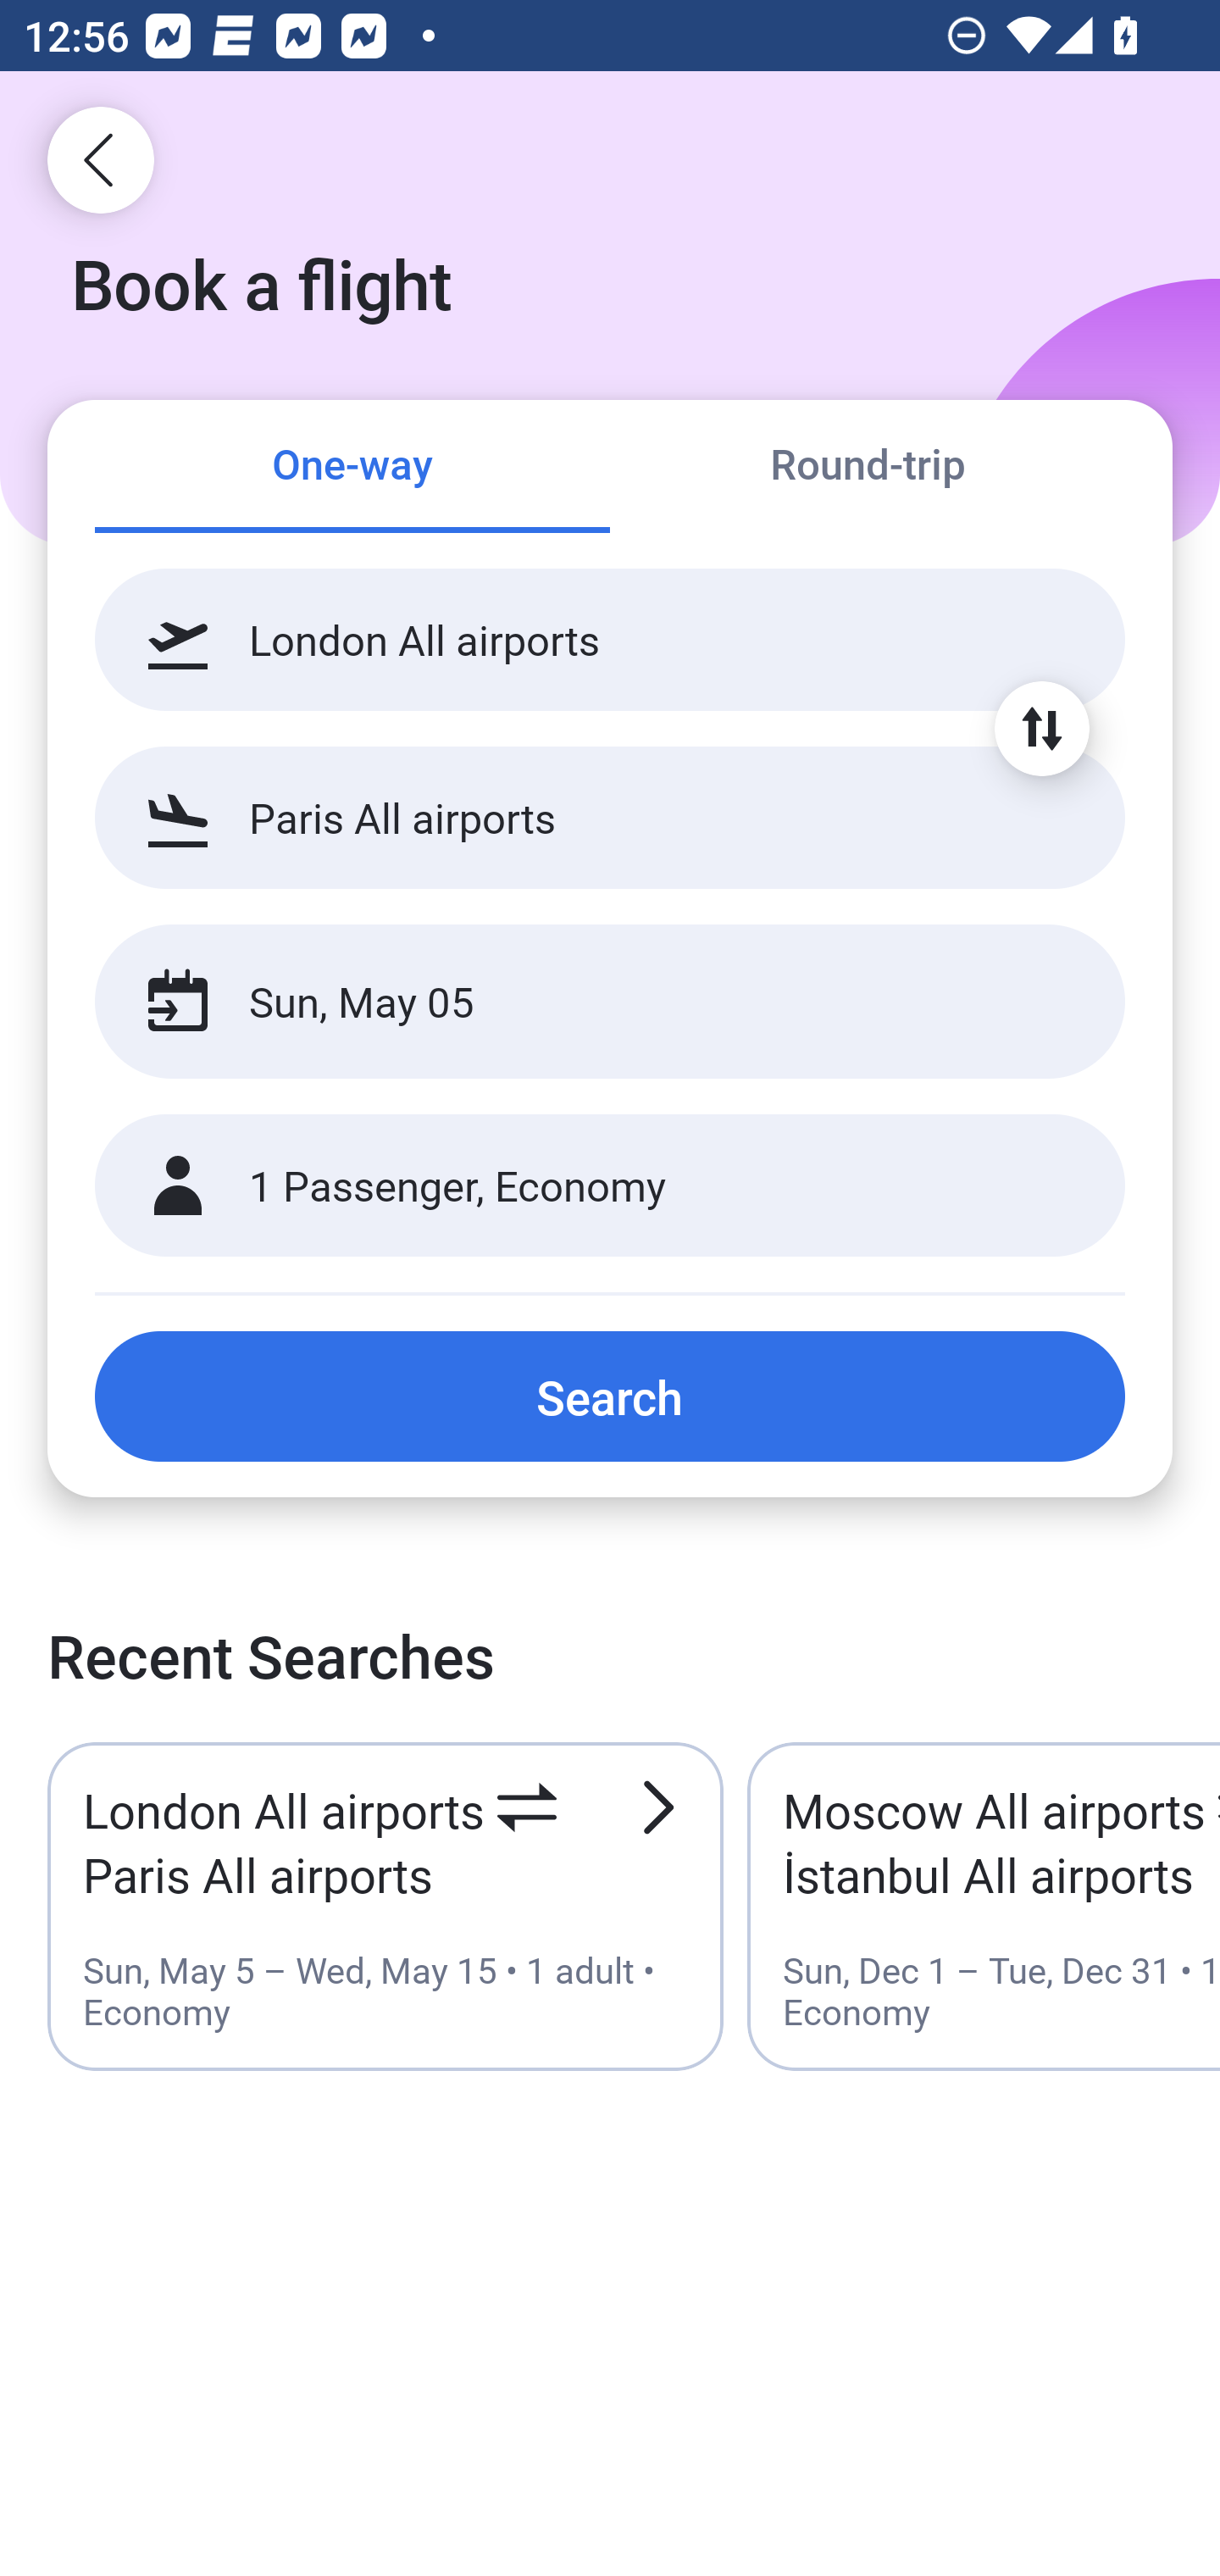  Describe the element at coordinates (868, 468) in the screenshot. I see `Round-trip` at that location.